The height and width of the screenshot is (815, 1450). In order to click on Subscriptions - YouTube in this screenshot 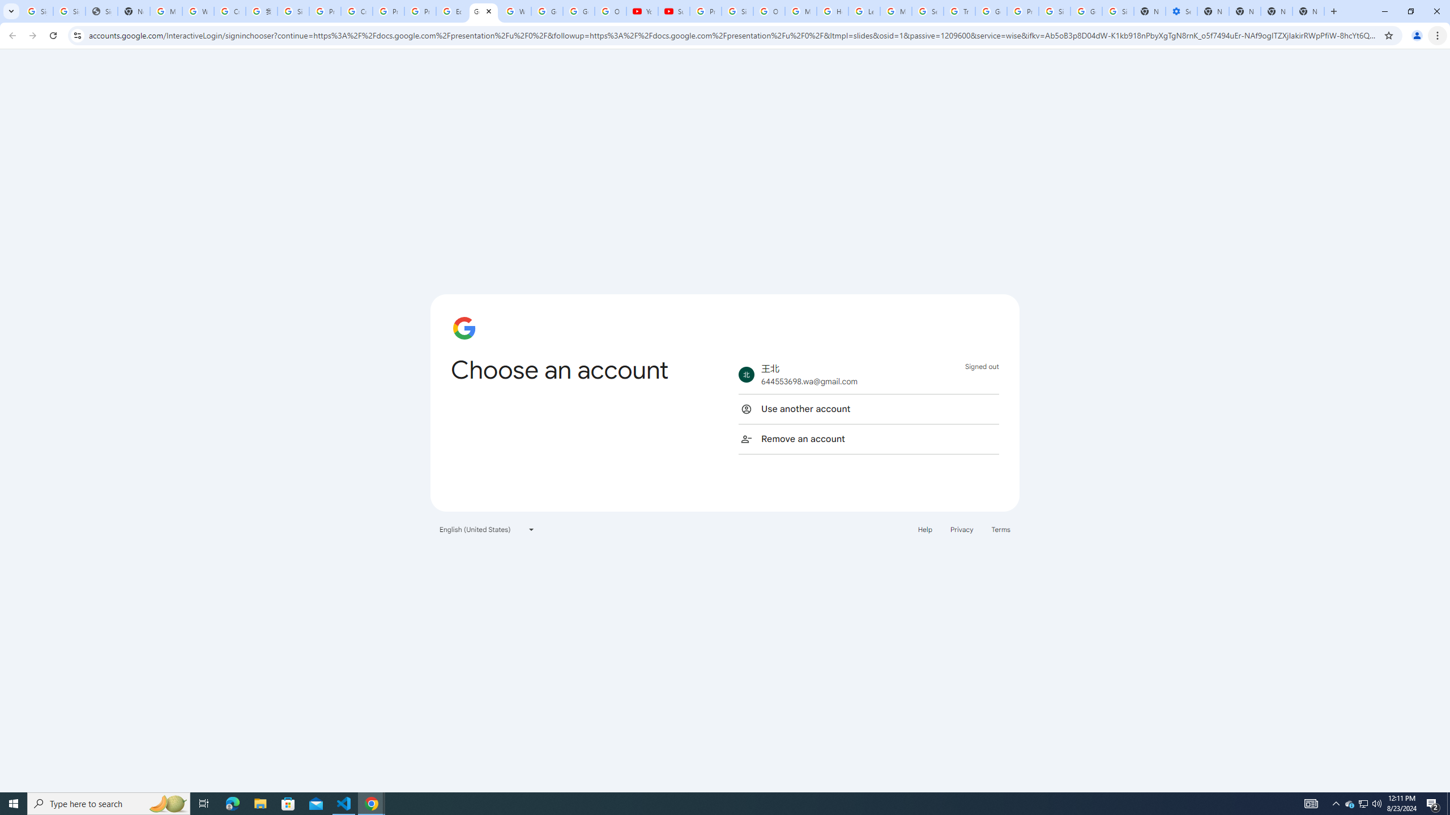, I will do `click(673, 11)`.